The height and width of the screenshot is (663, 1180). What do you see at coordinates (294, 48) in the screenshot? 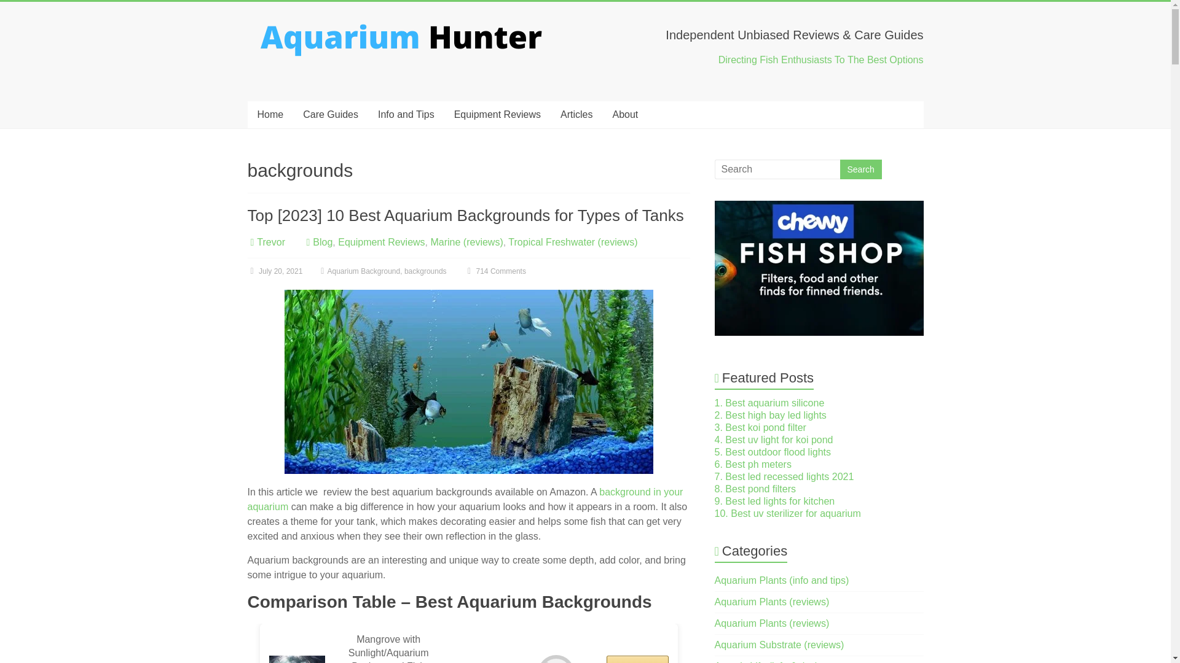
I see `Aquarium Hunter` at bounding box center [294, 48].